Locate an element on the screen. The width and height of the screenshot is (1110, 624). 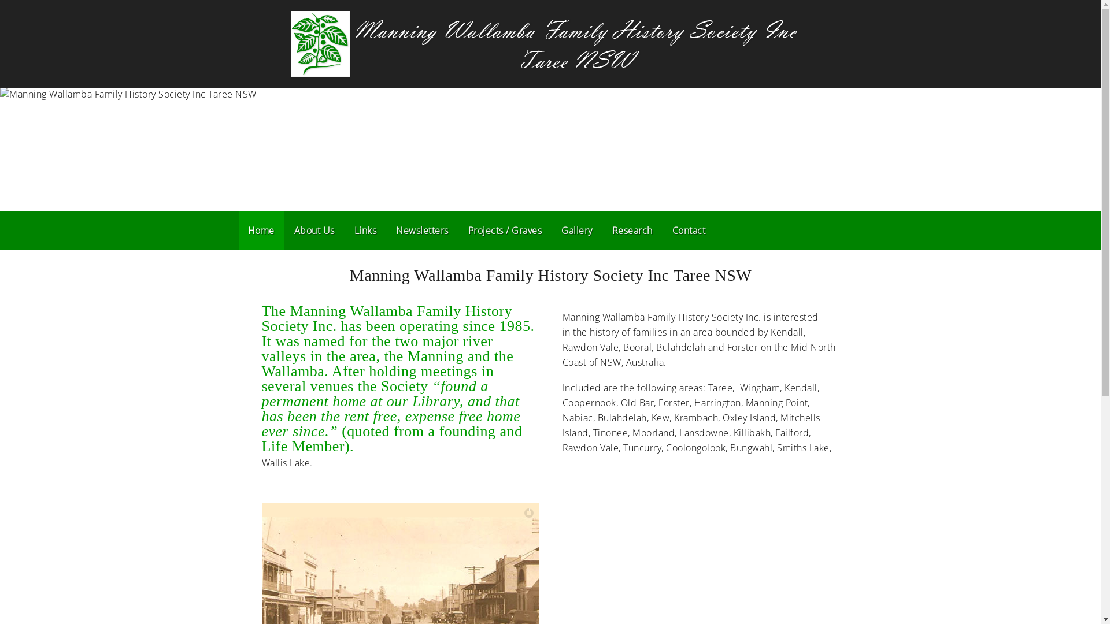
Projects / Graves is located at coordinates (505, 231).